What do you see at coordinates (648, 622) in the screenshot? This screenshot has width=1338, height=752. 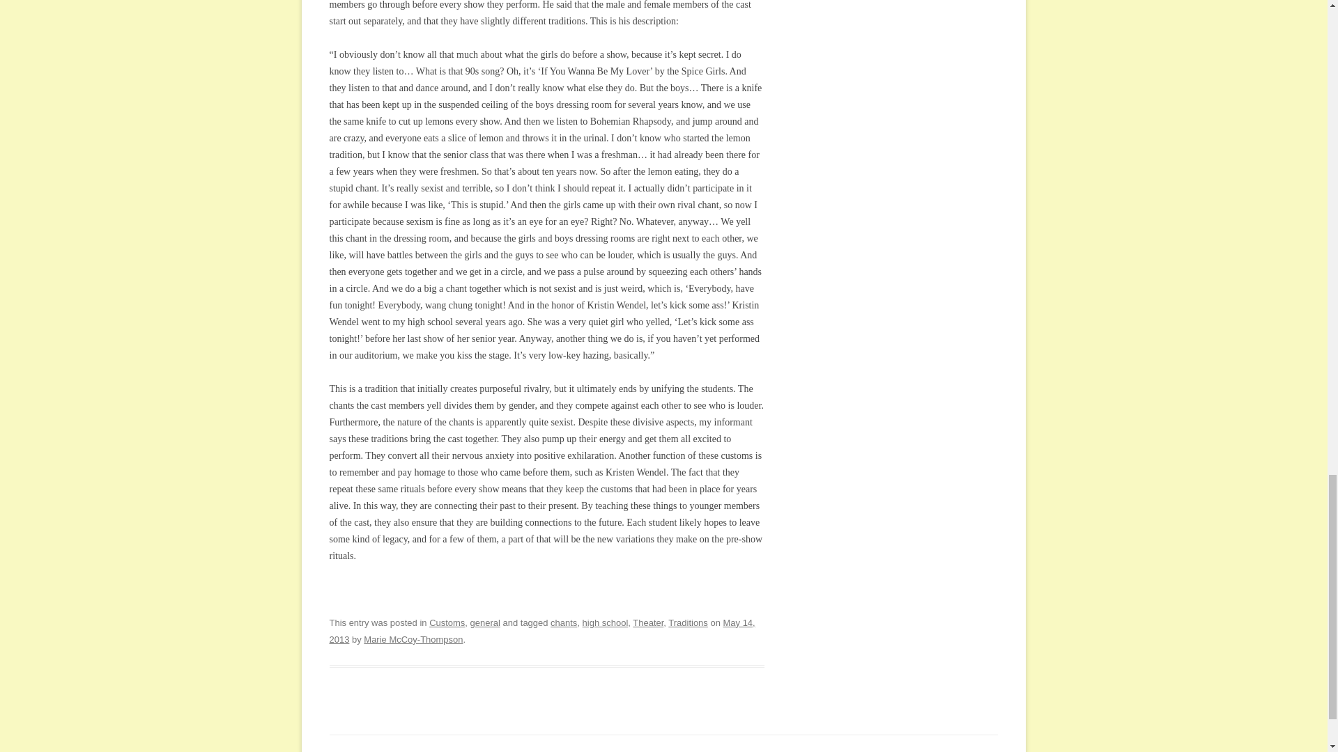 I see `Theater` at bounding box center [648, 622].